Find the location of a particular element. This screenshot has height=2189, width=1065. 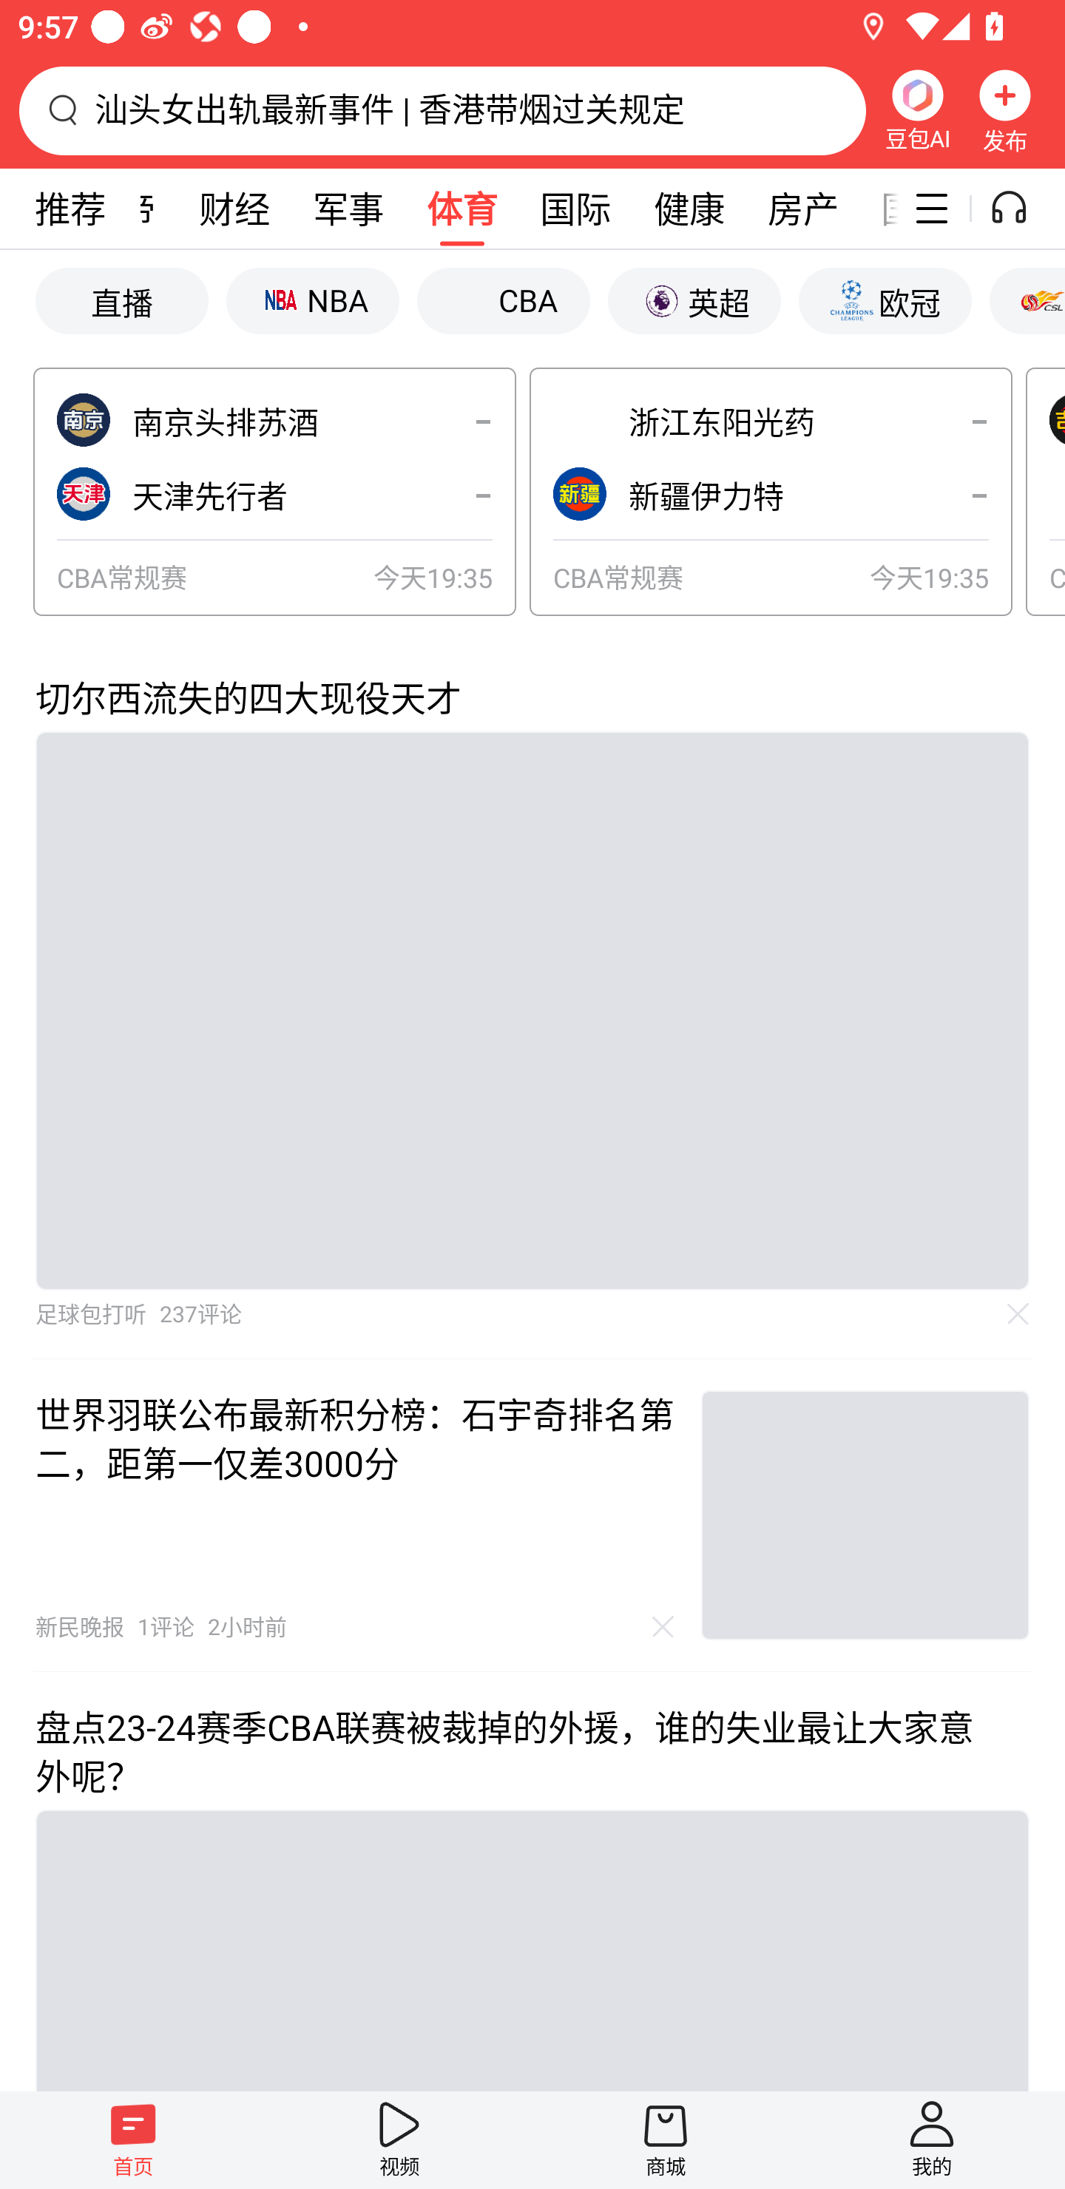

不感兴趣 is located at coordinates (663, 1626).